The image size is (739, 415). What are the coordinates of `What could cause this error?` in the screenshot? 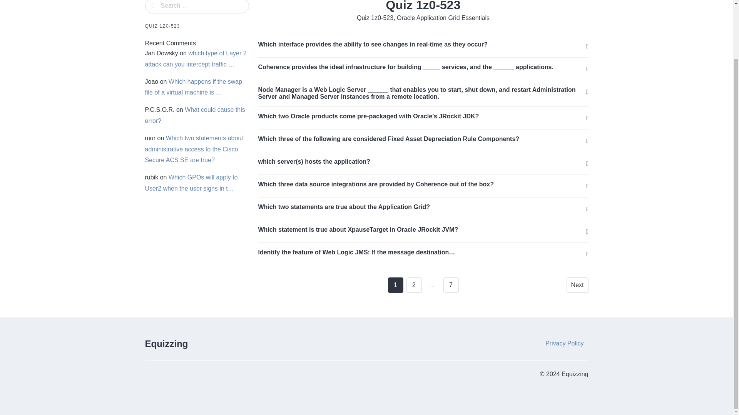 It's located at (195, 115).